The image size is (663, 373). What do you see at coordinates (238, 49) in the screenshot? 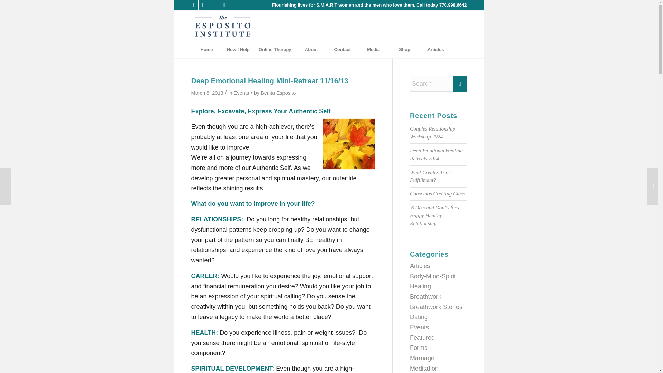
I see `How I Help` at bounding box center [238, 49].